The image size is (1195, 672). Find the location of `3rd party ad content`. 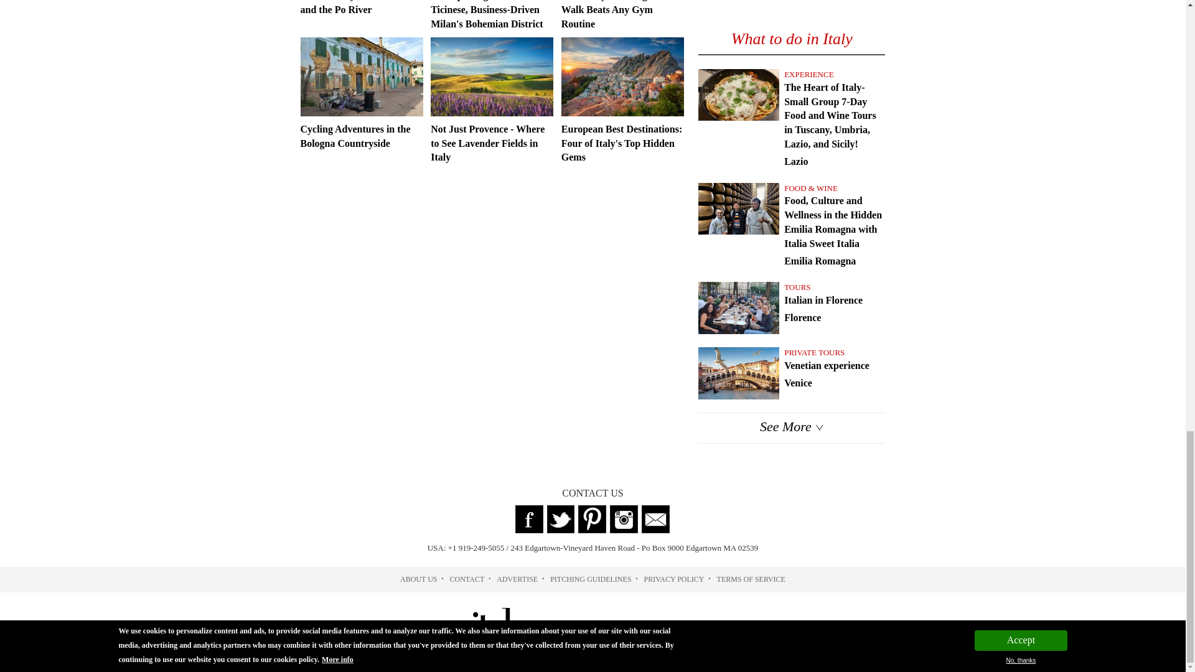

3rd party ad content is located at coordinates (792, 9).